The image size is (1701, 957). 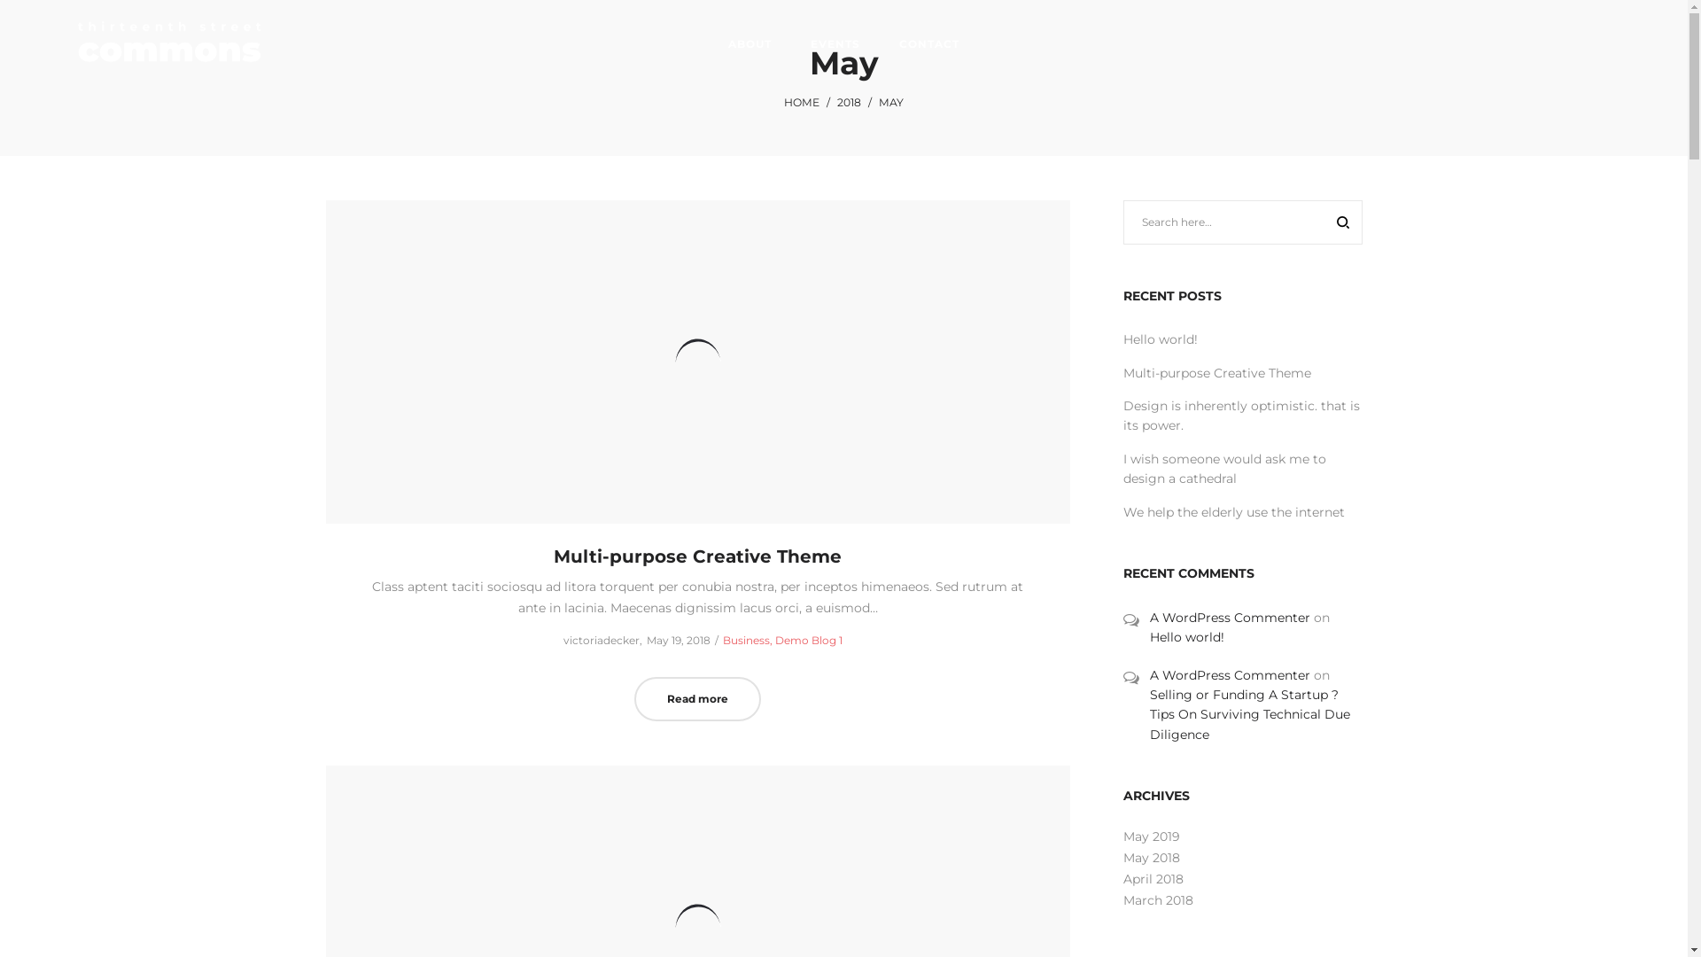 What do you see at coordinates (1242, 416) in the screenshot?
I see `Design is inherently optimistic. that is its power.` at bounding box center [1242, 416].